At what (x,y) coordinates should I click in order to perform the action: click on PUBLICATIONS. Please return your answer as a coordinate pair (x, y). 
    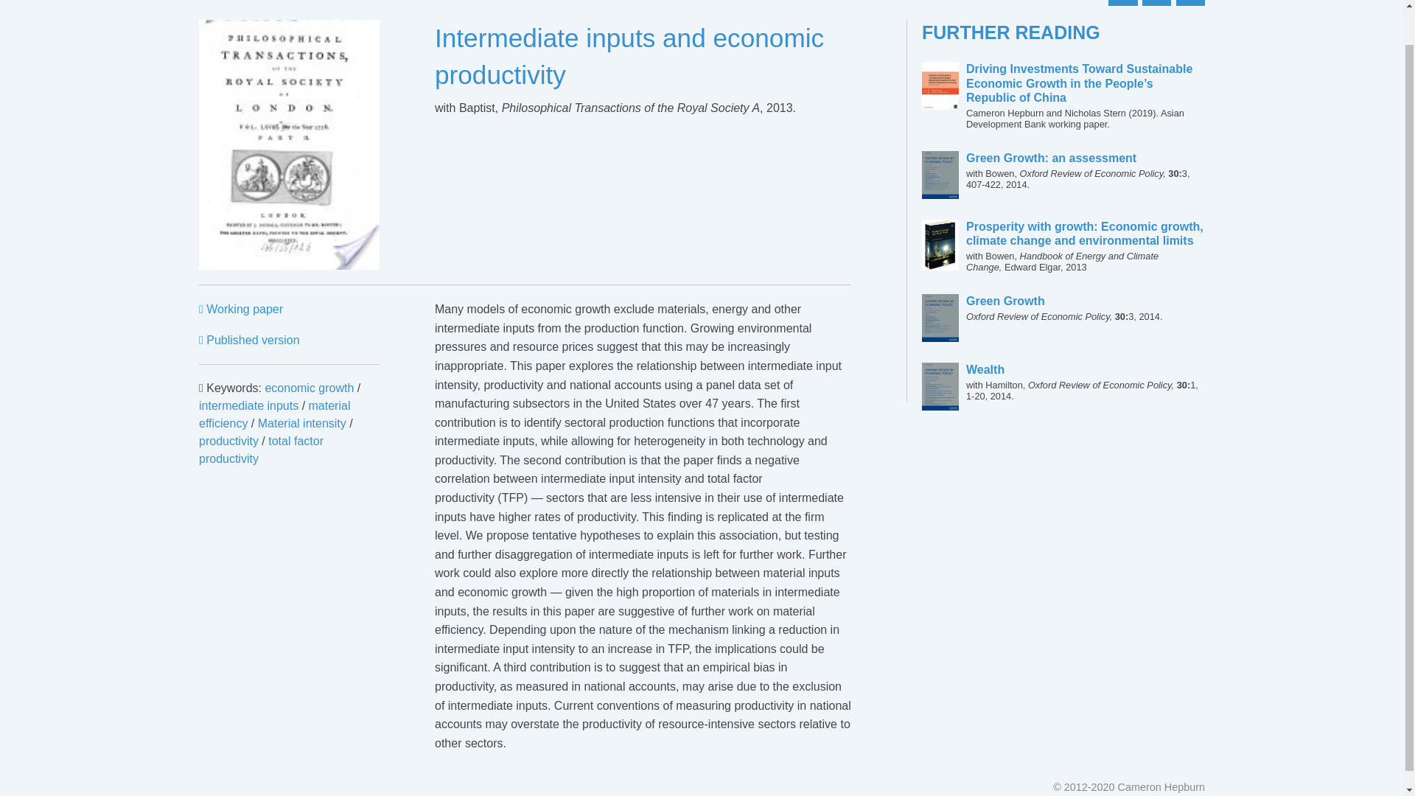
    Looking at the image, I should click on (1086, 308).